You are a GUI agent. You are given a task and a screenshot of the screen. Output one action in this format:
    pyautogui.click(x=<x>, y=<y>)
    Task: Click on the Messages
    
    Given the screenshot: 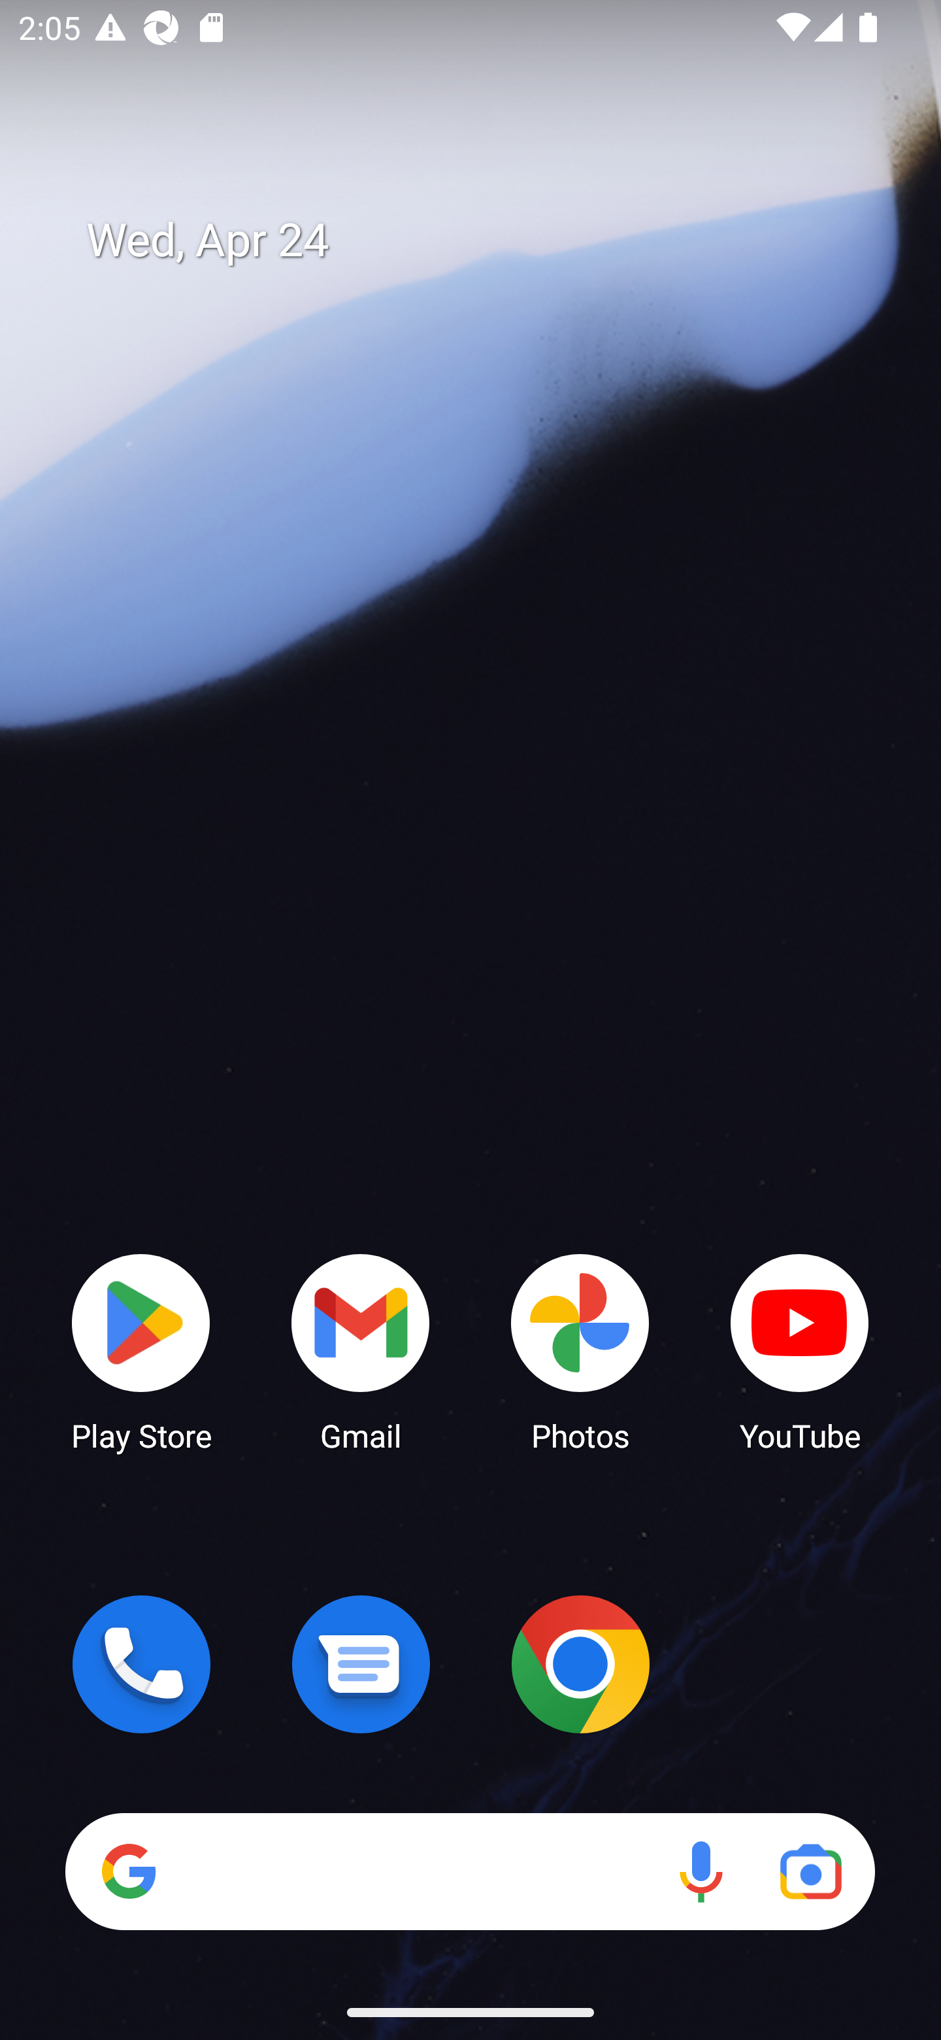 What is the action you would take?
    pyautogui.click(x=361, y=1664)
    